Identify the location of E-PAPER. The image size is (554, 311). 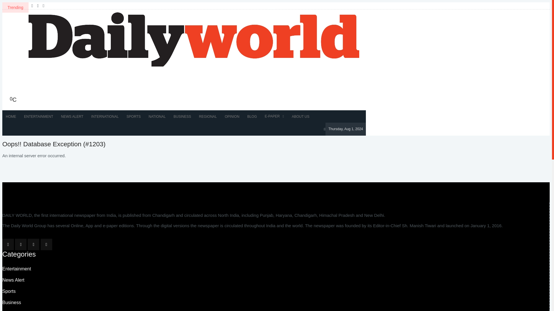
(274, 116).